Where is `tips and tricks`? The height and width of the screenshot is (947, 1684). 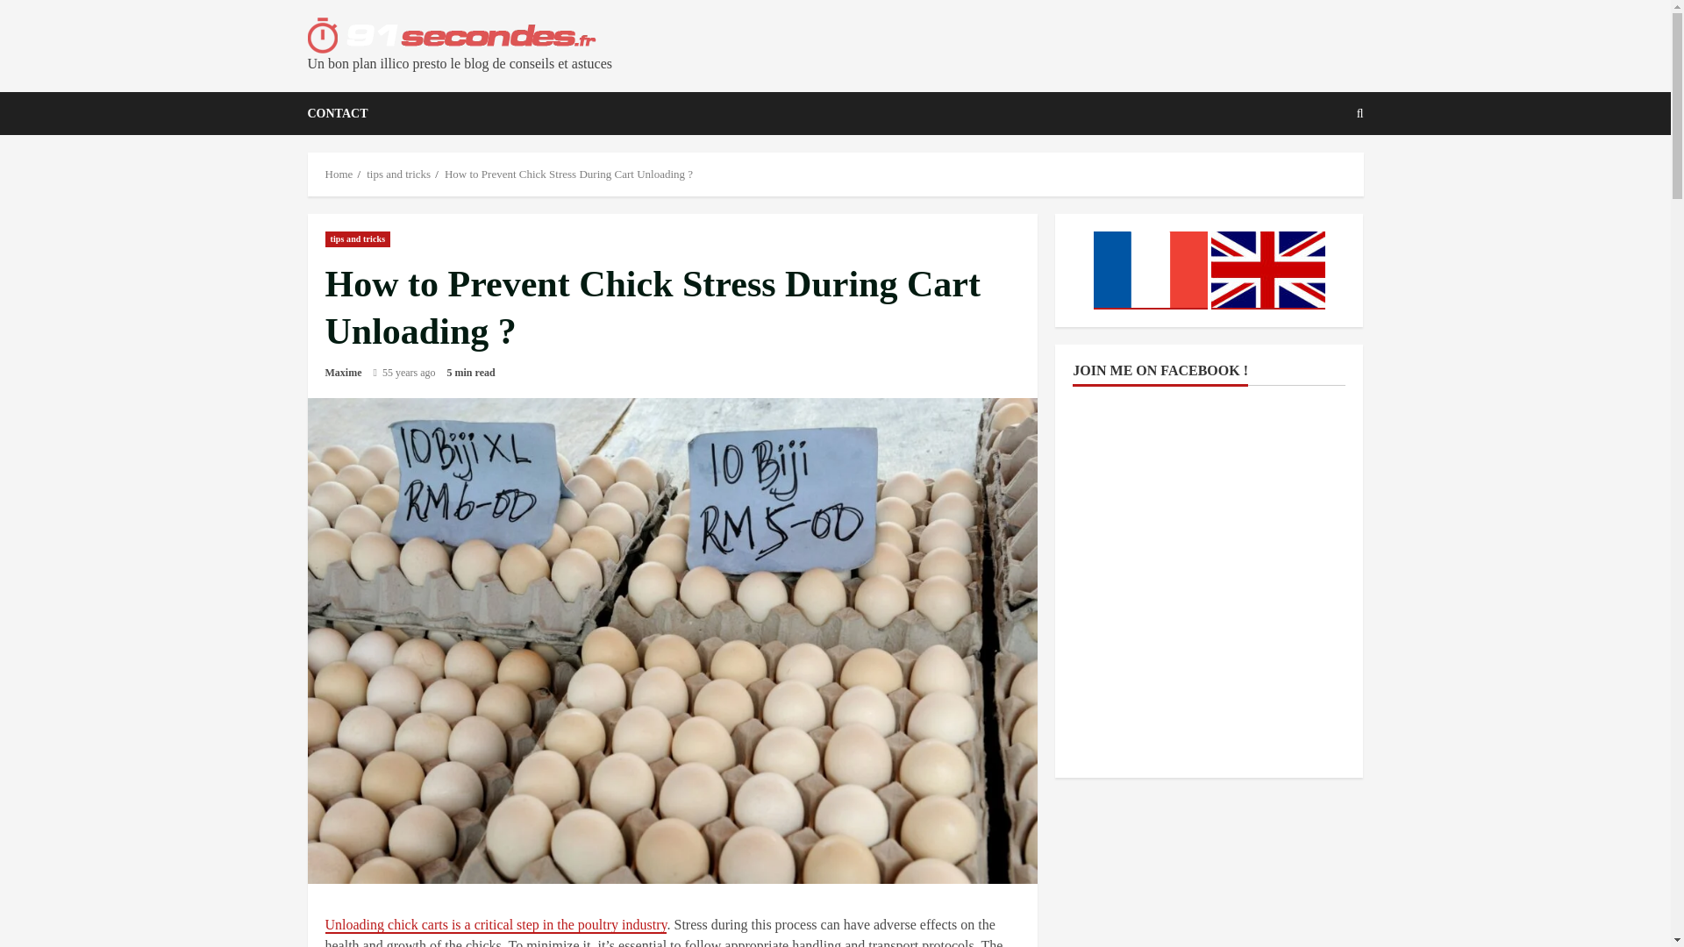
tips and tricks is located at coordinates (358, 239).